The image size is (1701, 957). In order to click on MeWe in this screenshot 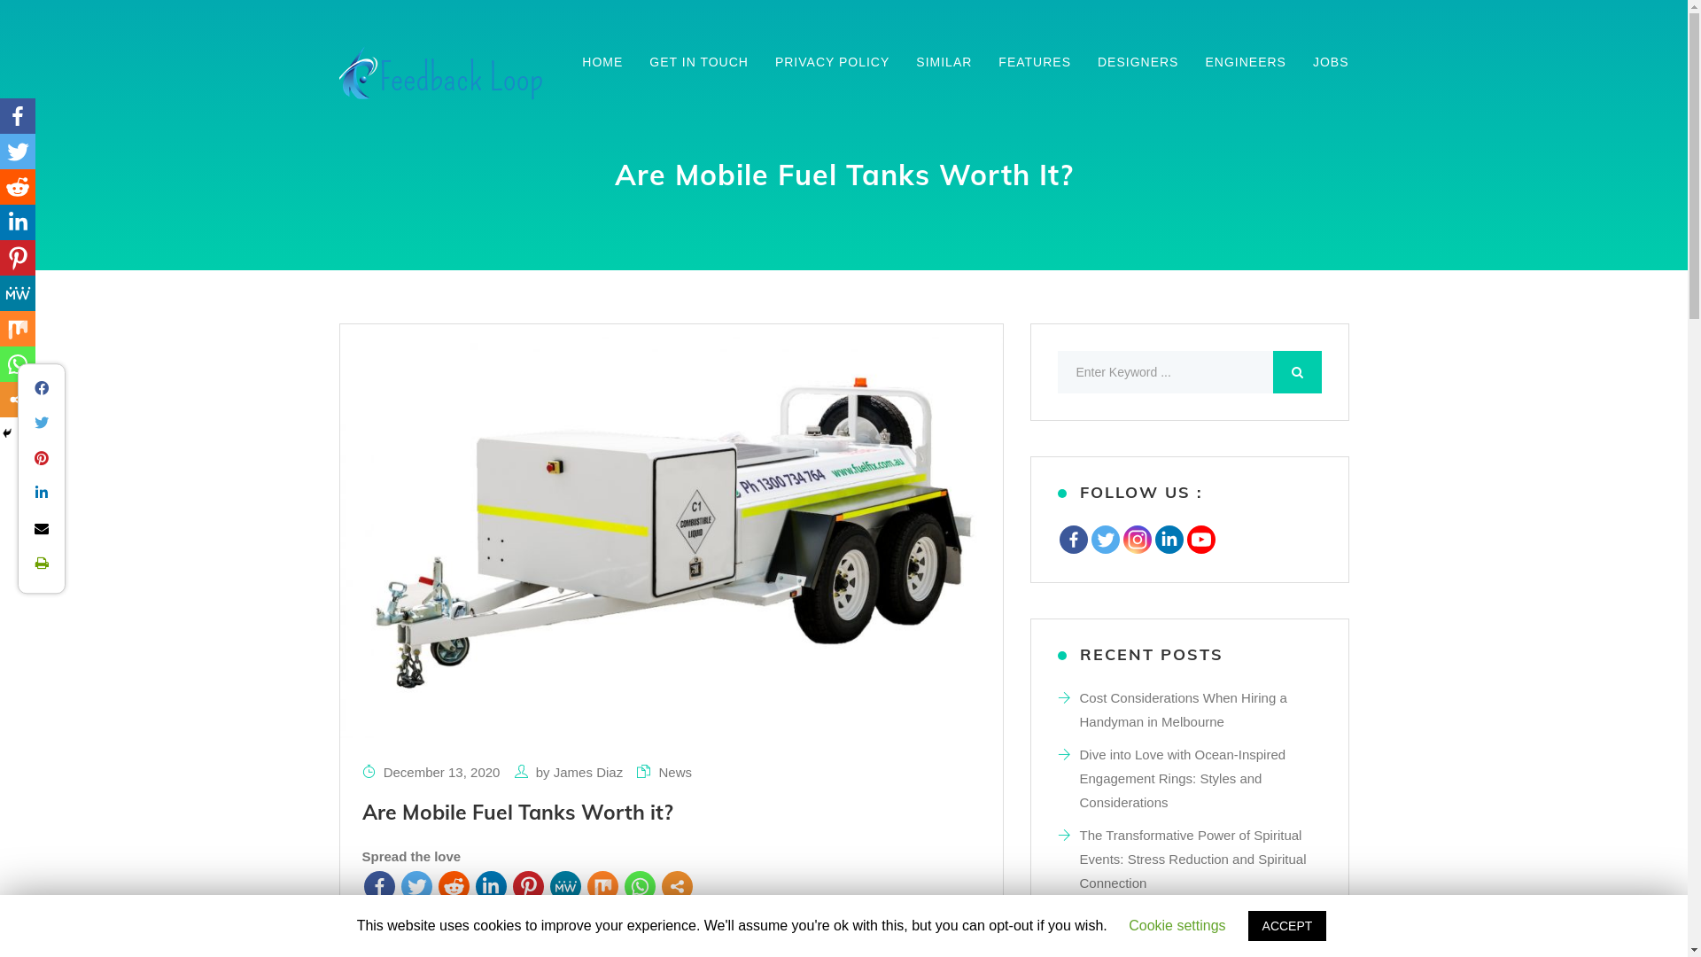, I will do `click(18, 293)`.